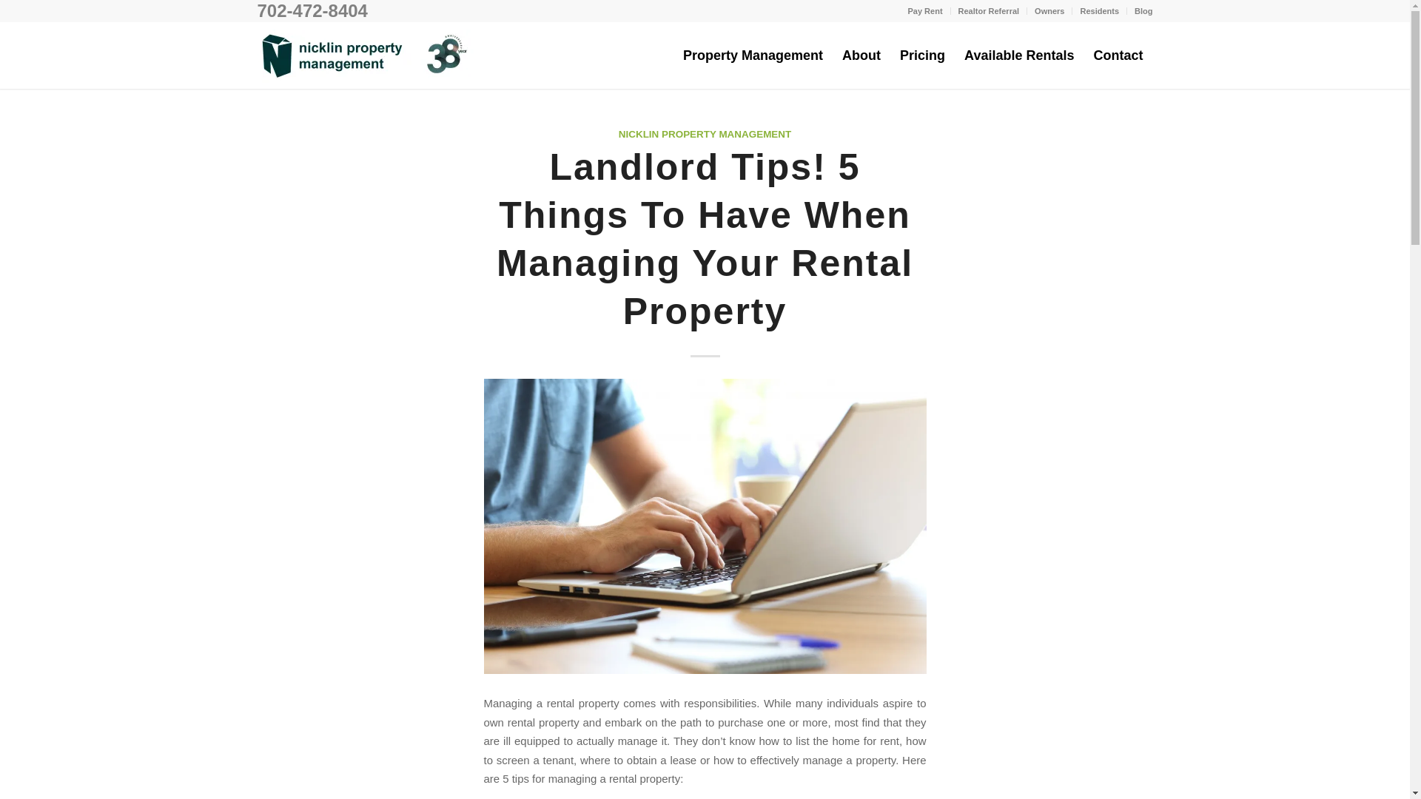  I want to click on Pay Rent, so click(924, 11).